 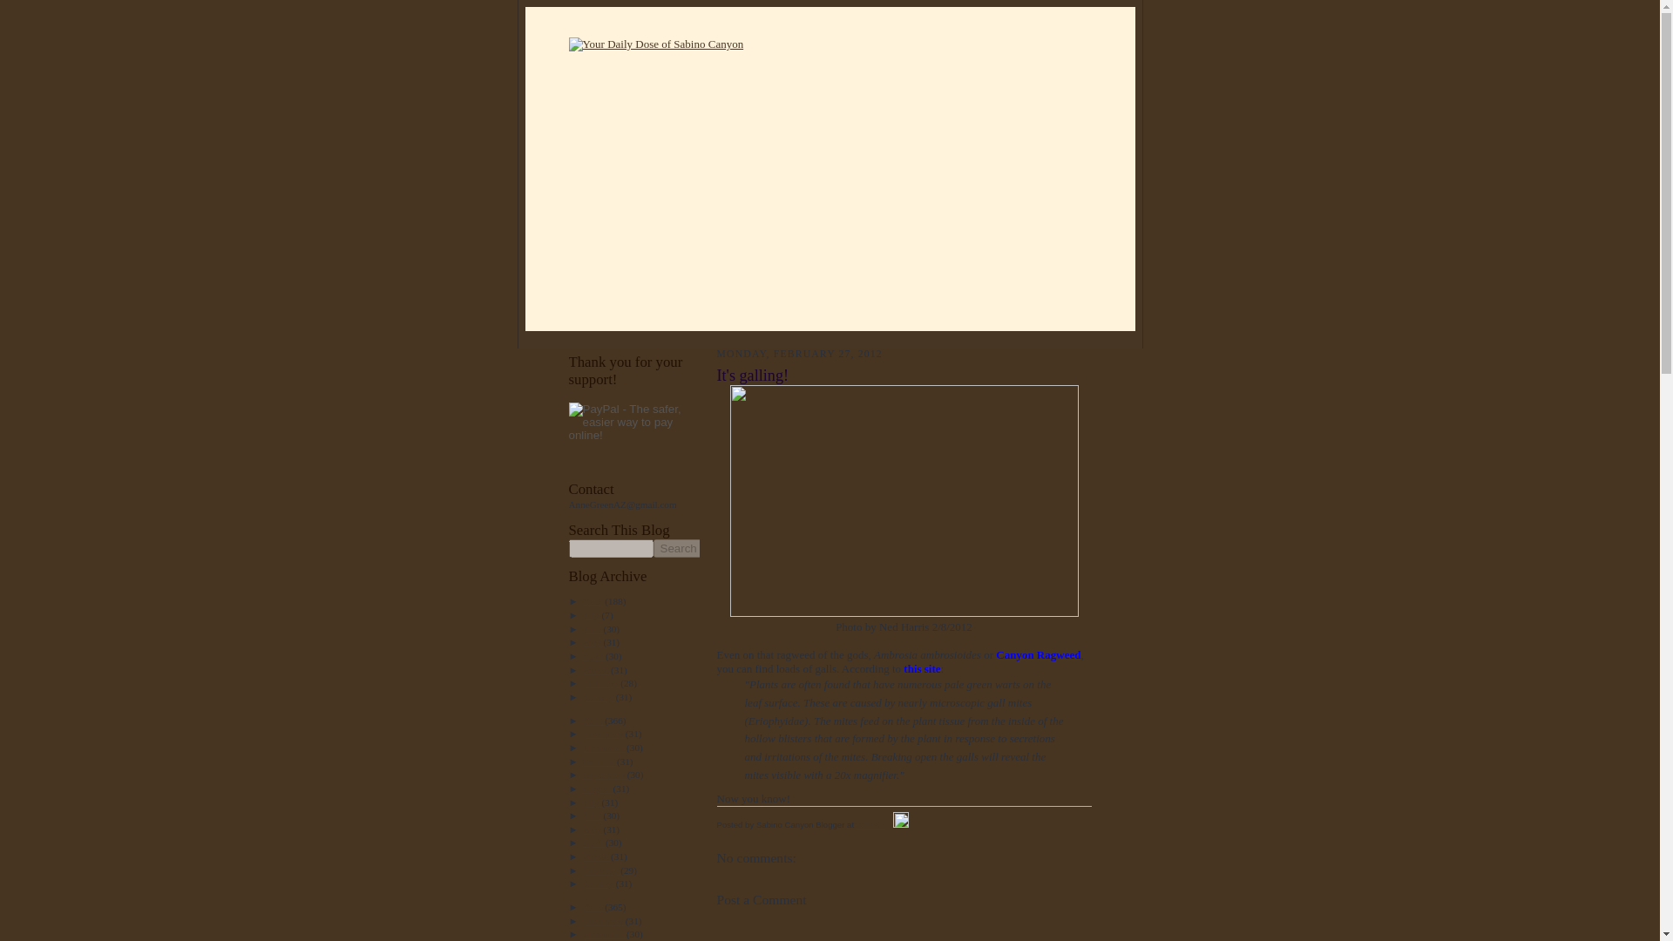 What do you see at coordinates (604, 748) in the screenshot?
I see `November` at bounding box center [604, 748].